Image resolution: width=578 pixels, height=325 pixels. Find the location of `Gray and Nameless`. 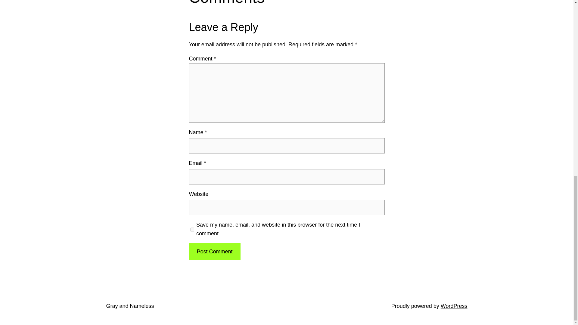

Gray and Nameless is located at coordinates (129, 306).